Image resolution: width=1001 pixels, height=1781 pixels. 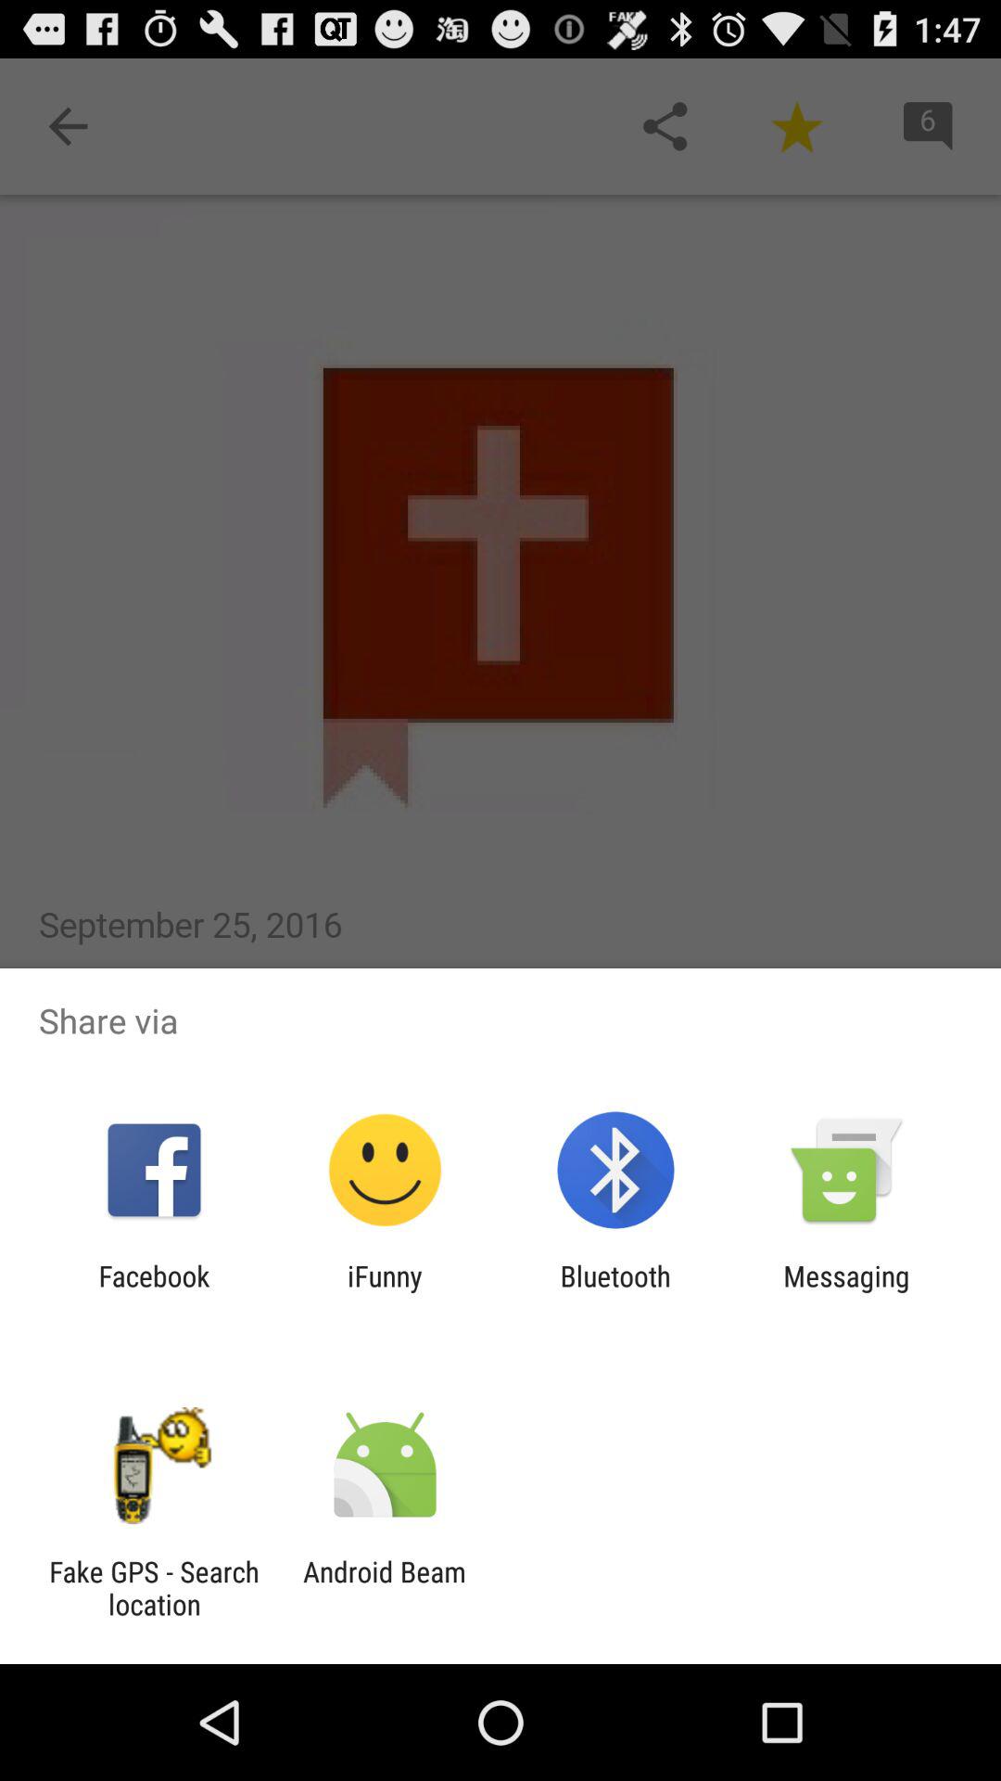 What do you see at coordinates (846, 1292) in the screenshot?
I see `choose item next to the bluetooth item` at bounding box center [846, 1292].